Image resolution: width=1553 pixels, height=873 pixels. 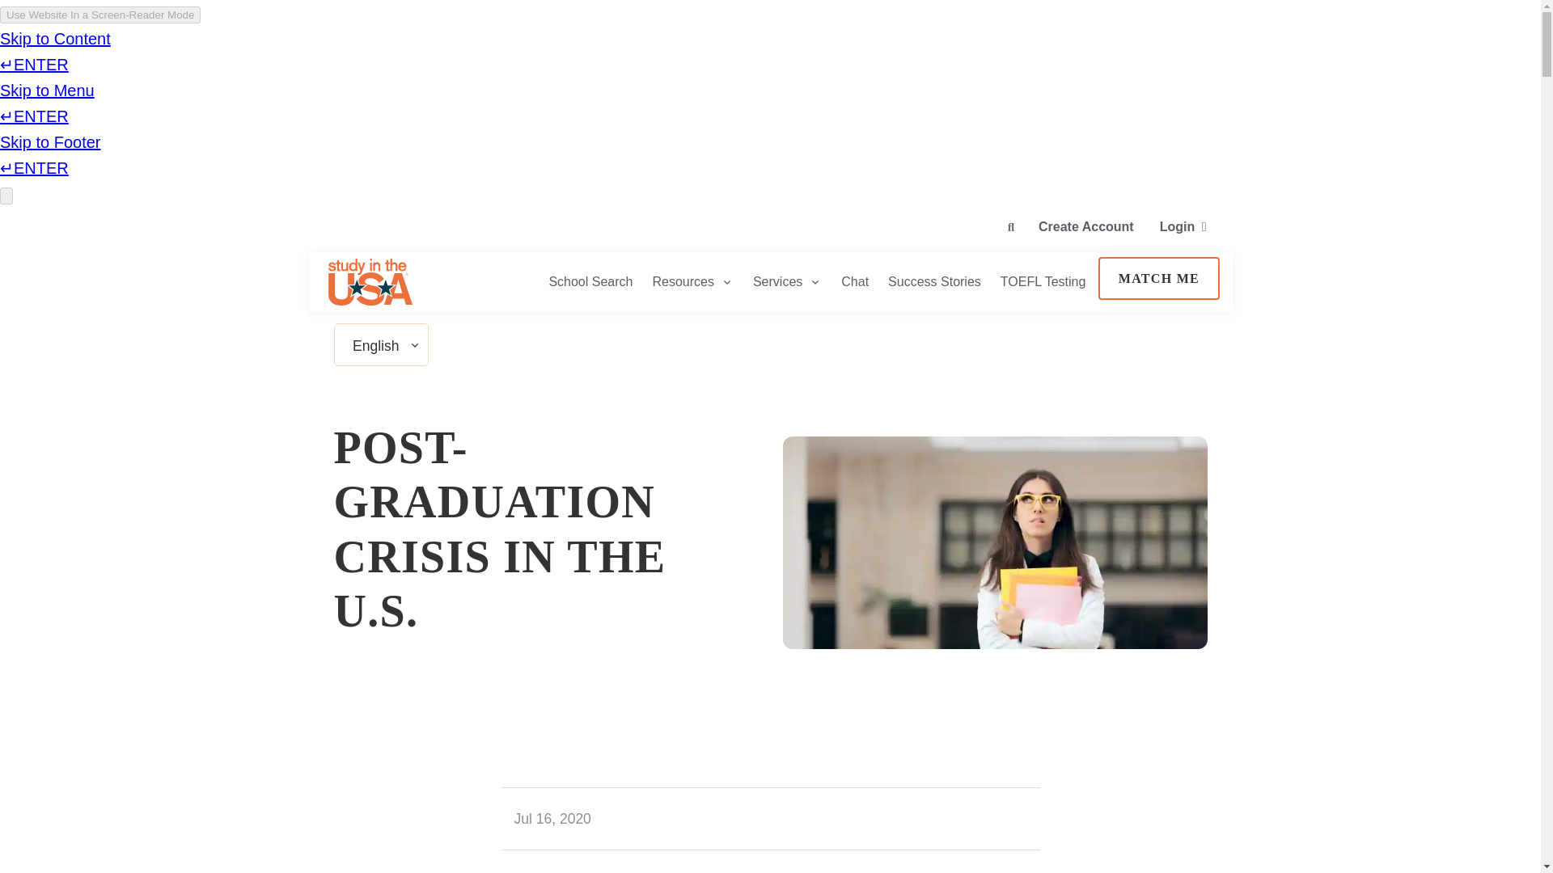 What do you see at coordinates (692, 281) in the screenshot?
I see `Resources` at bounding box center [692, 281].